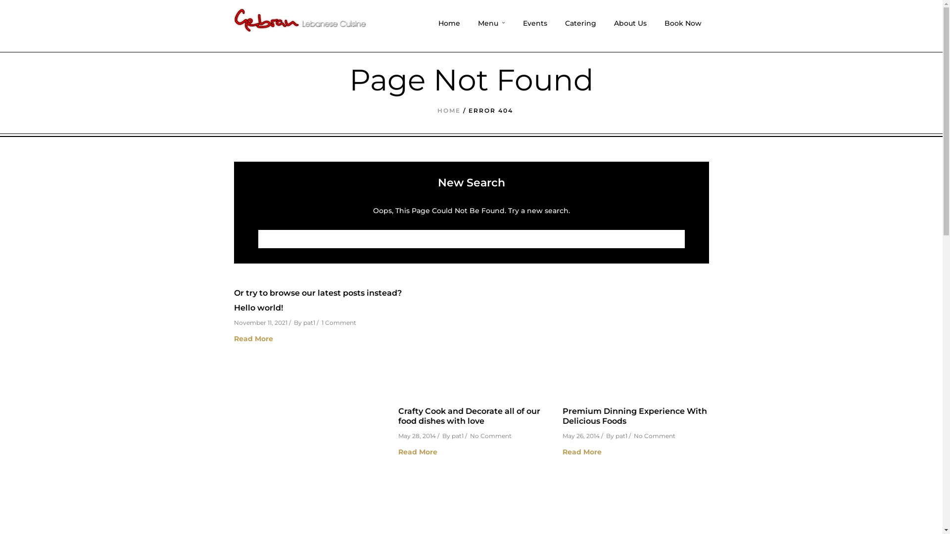 Image resolution: width=950 pixels, height=534 pixels. What do you see at coordinates (580, 31) in the screenshot?
I see `Catering` at bounding box center [580, 31].